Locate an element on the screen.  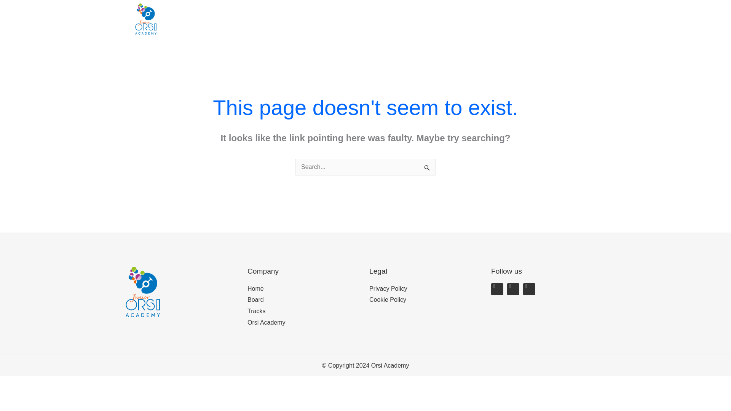
Contact is located at coordinates (547, 19).